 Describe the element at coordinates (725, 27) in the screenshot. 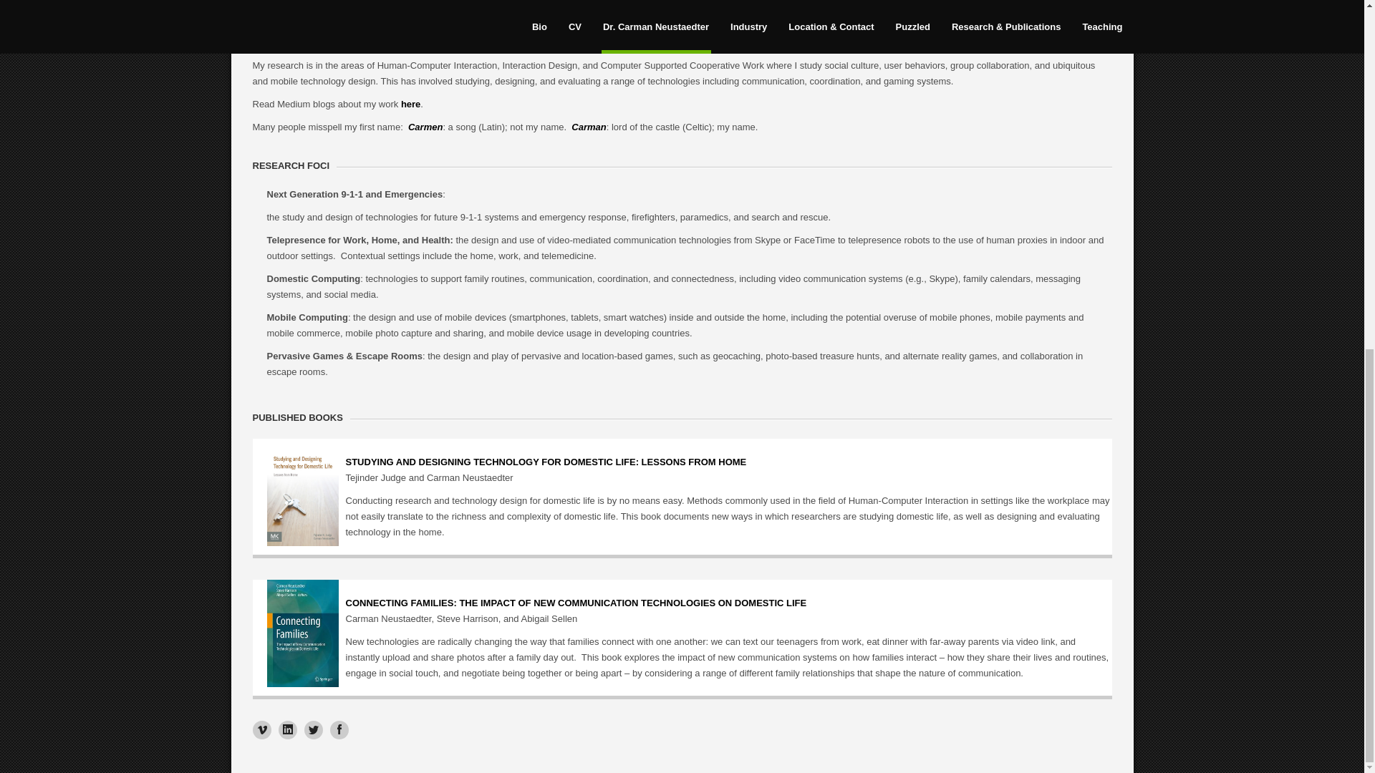

I see `School of Interactive Arts and Technology` at that location.